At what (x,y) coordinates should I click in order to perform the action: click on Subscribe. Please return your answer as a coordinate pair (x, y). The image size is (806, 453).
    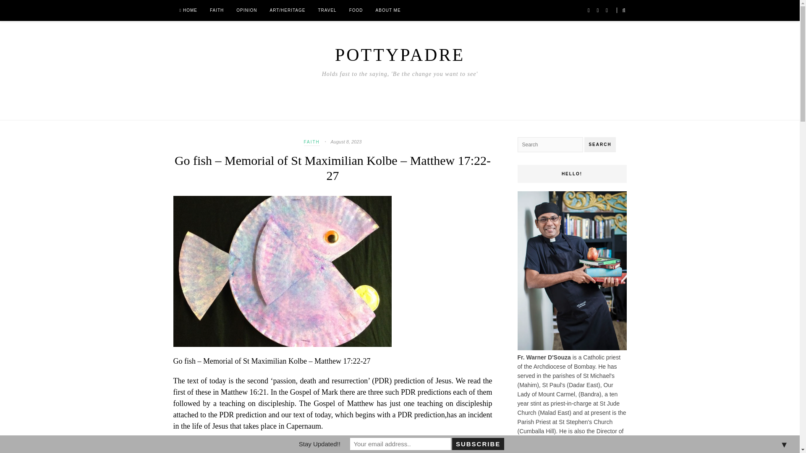
    Looking at the image, I should click on (478, 444).